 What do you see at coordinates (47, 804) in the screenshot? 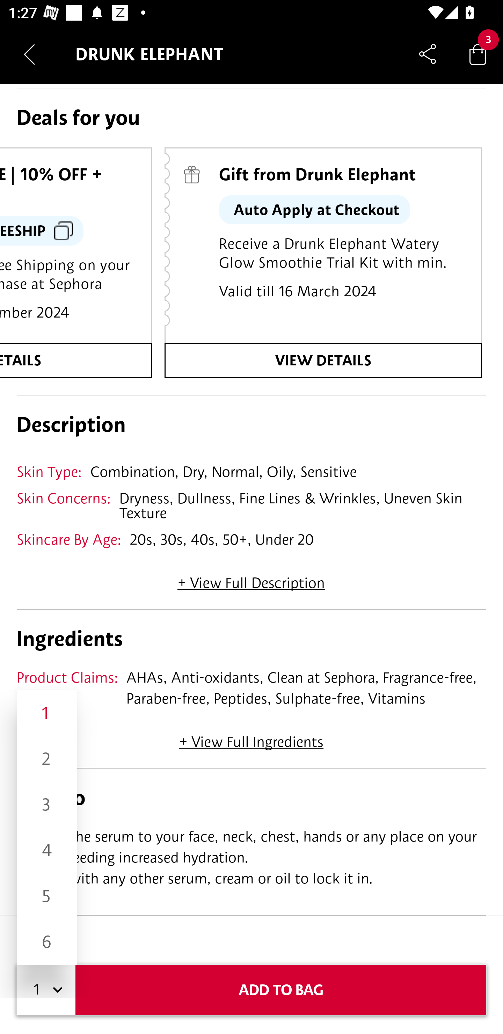
I see `3` at bounding box center [47, 804].